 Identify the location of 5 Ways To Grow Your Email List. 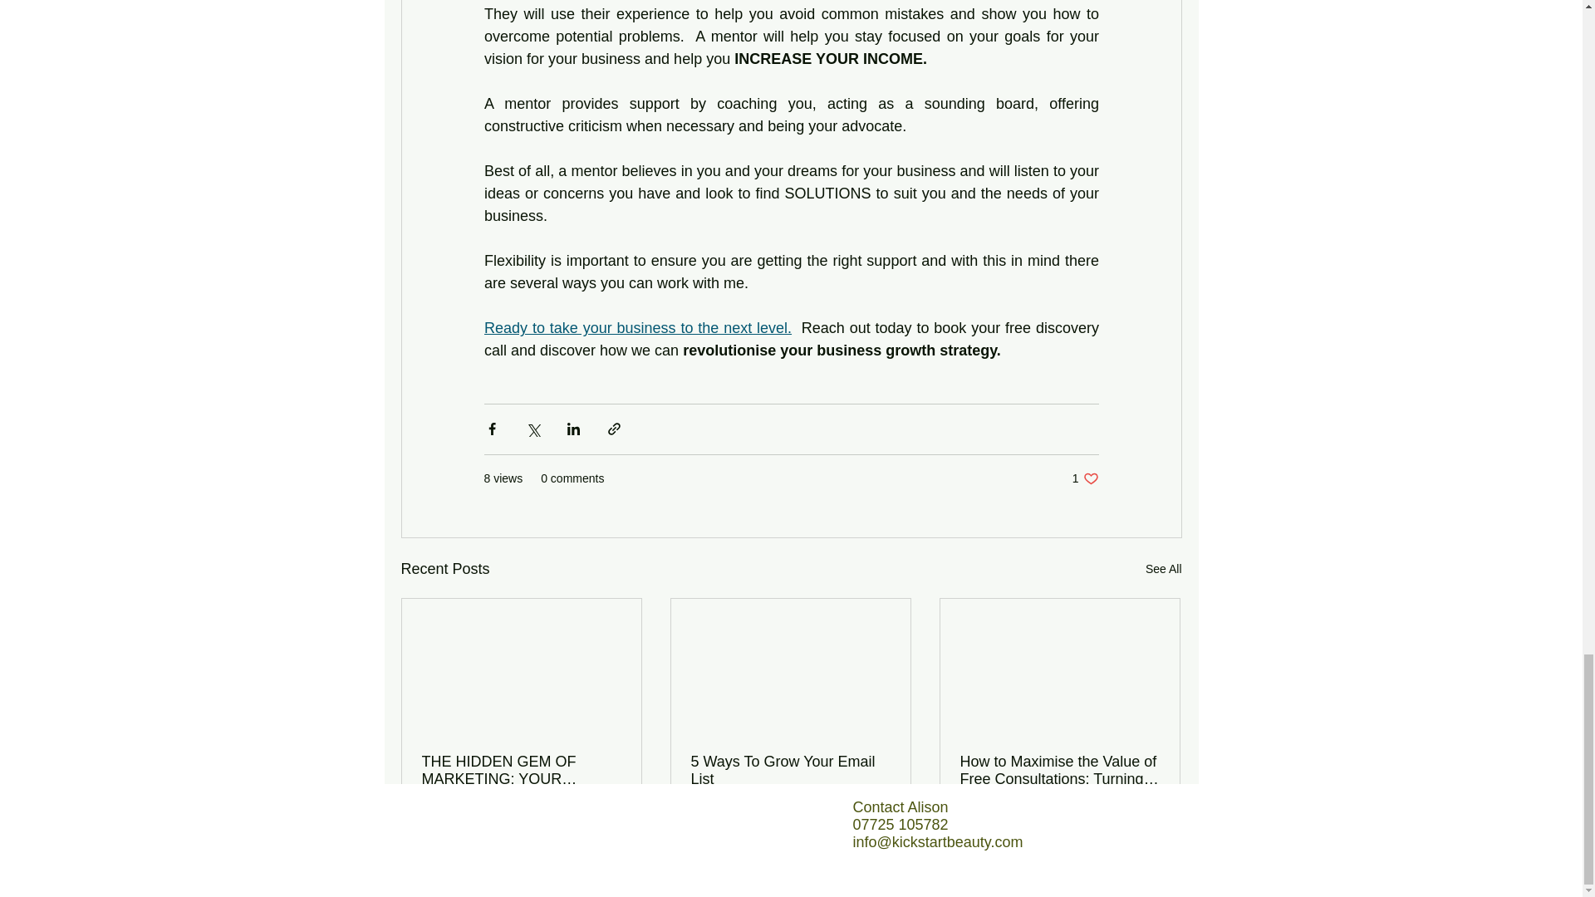
(1146, 828).